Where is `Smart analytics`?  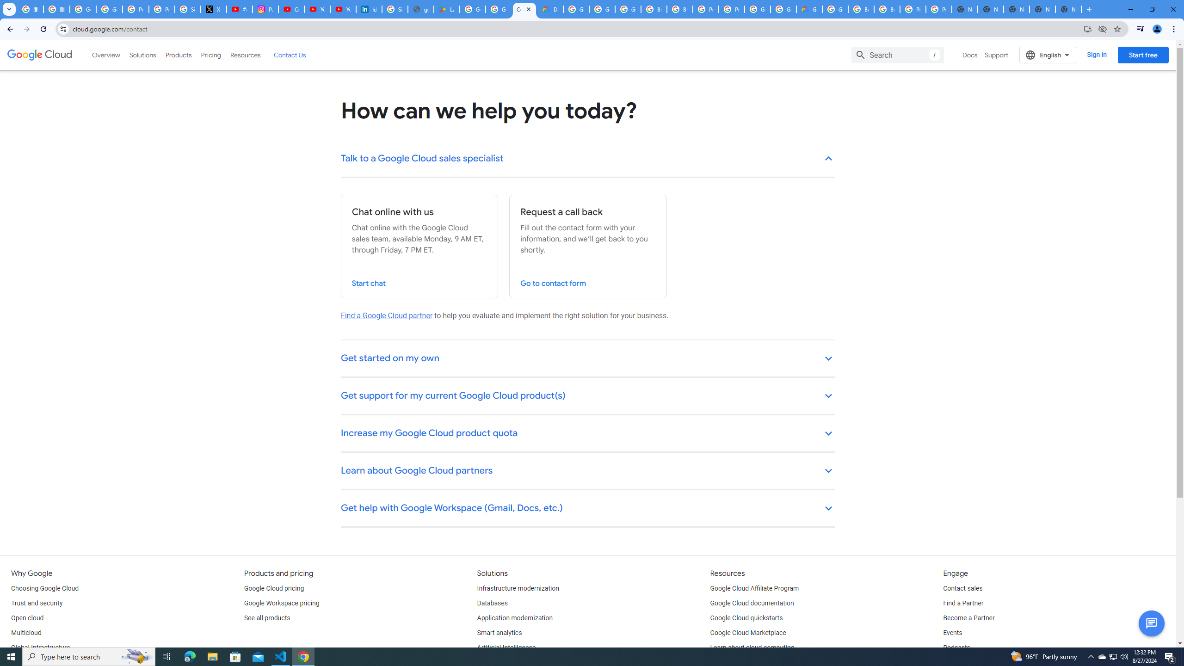 Smart analytics is located at coordinates (499, 633).